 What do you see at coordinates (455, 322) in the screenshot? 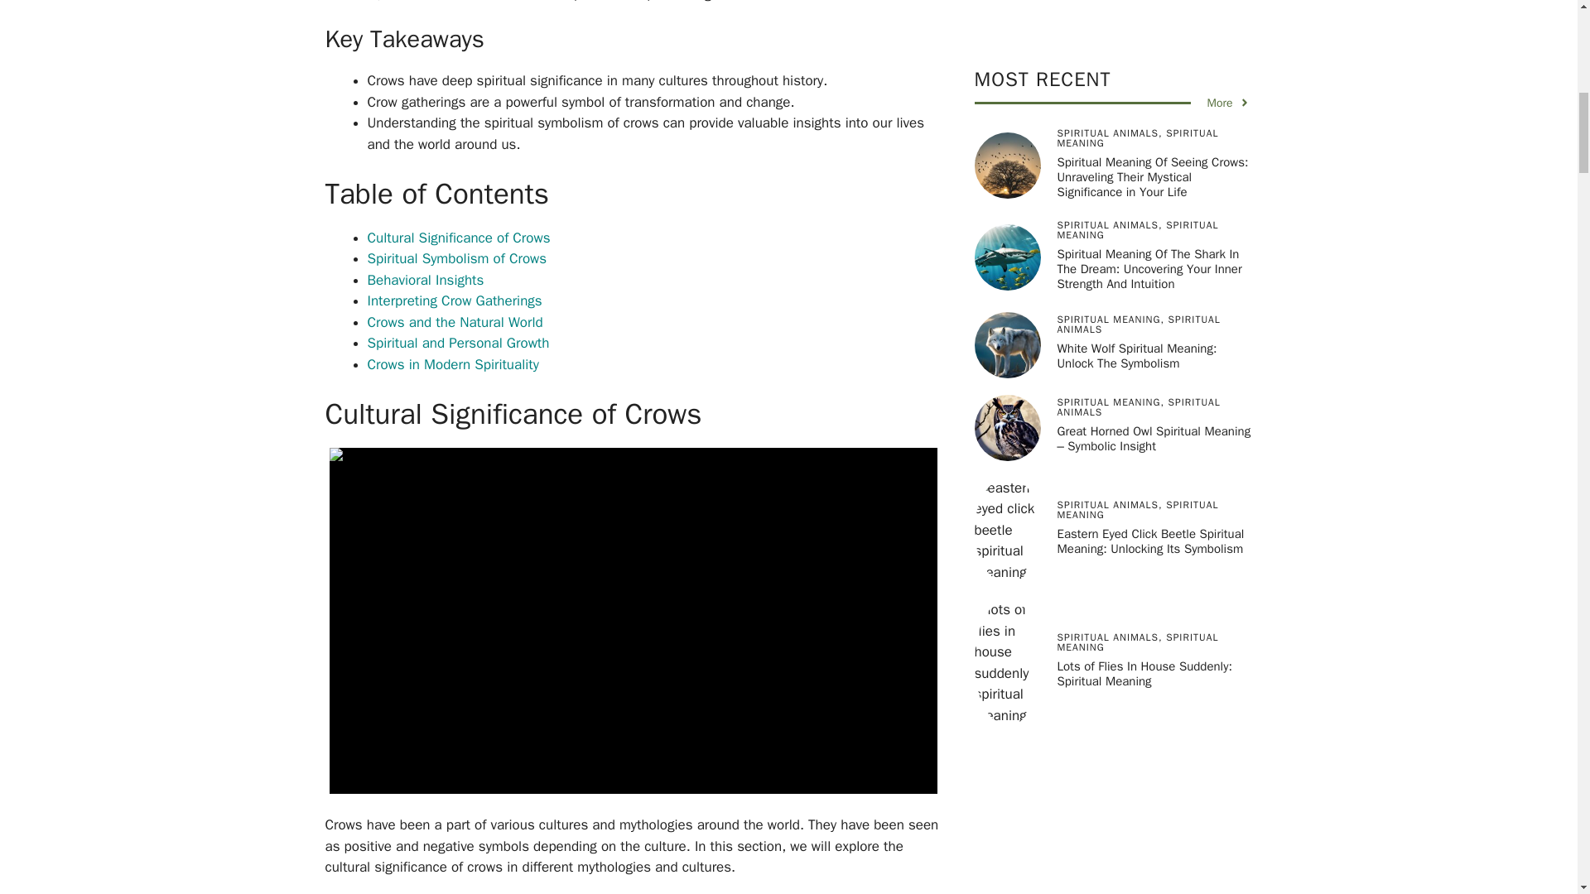
I see `Crows and the Natural World` at bounding box center [455, 322].